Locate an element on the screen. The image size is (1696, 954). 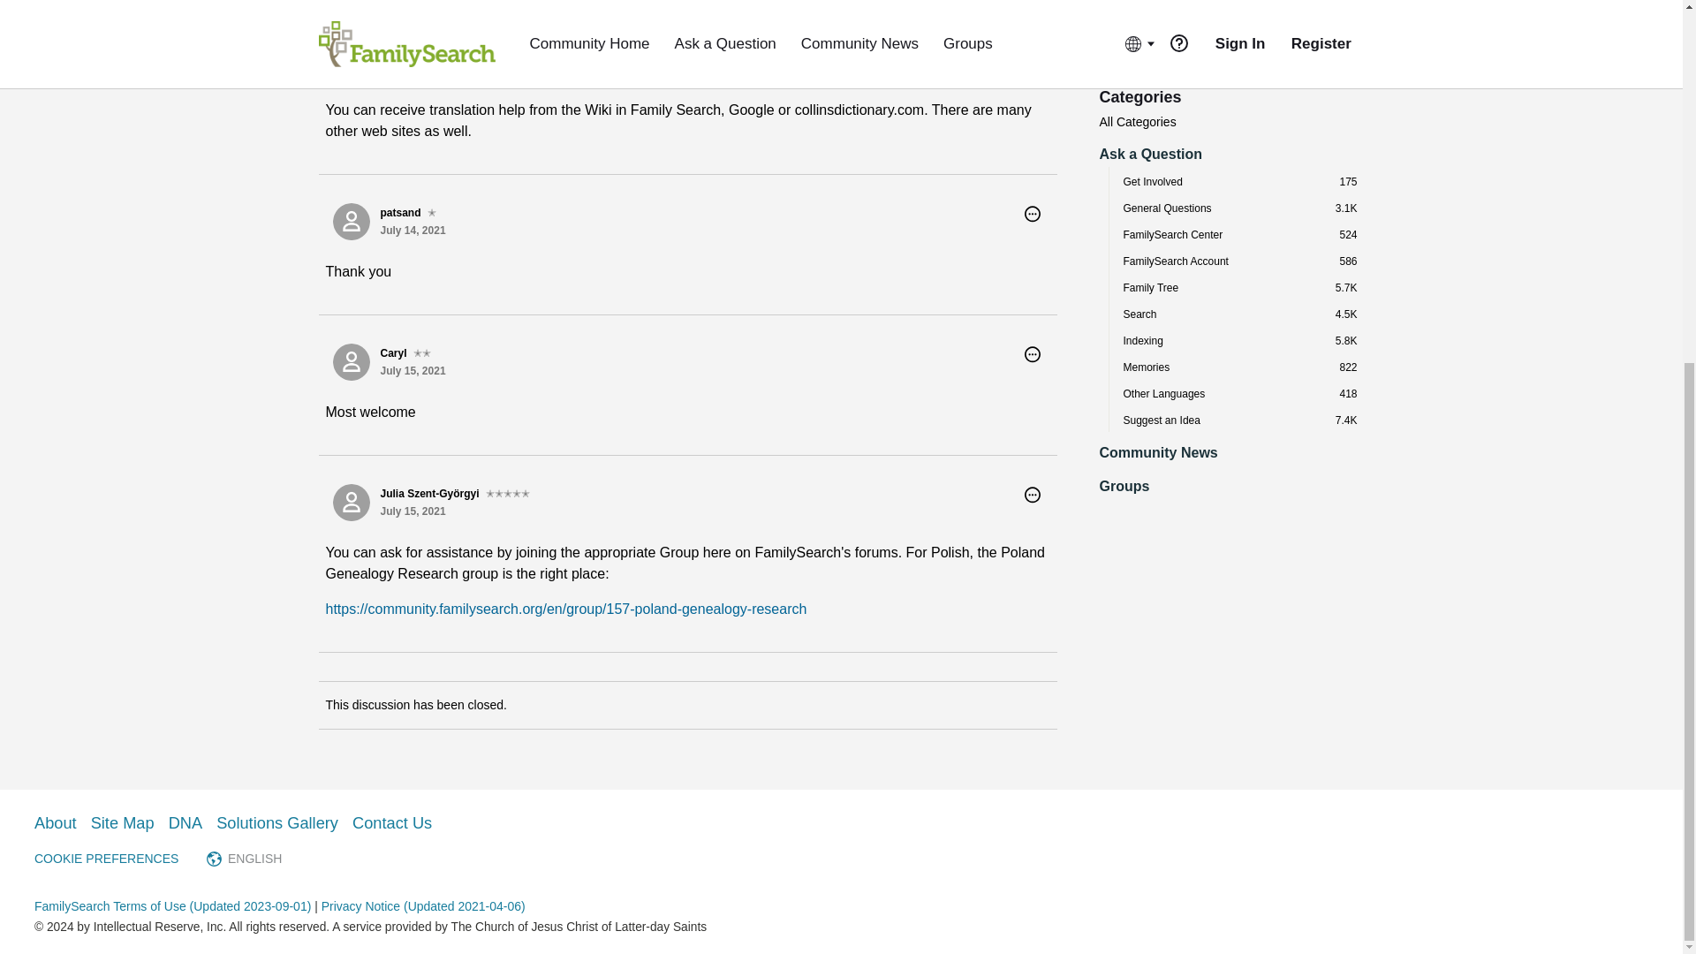
patsand is located at coordinates (351, 222).